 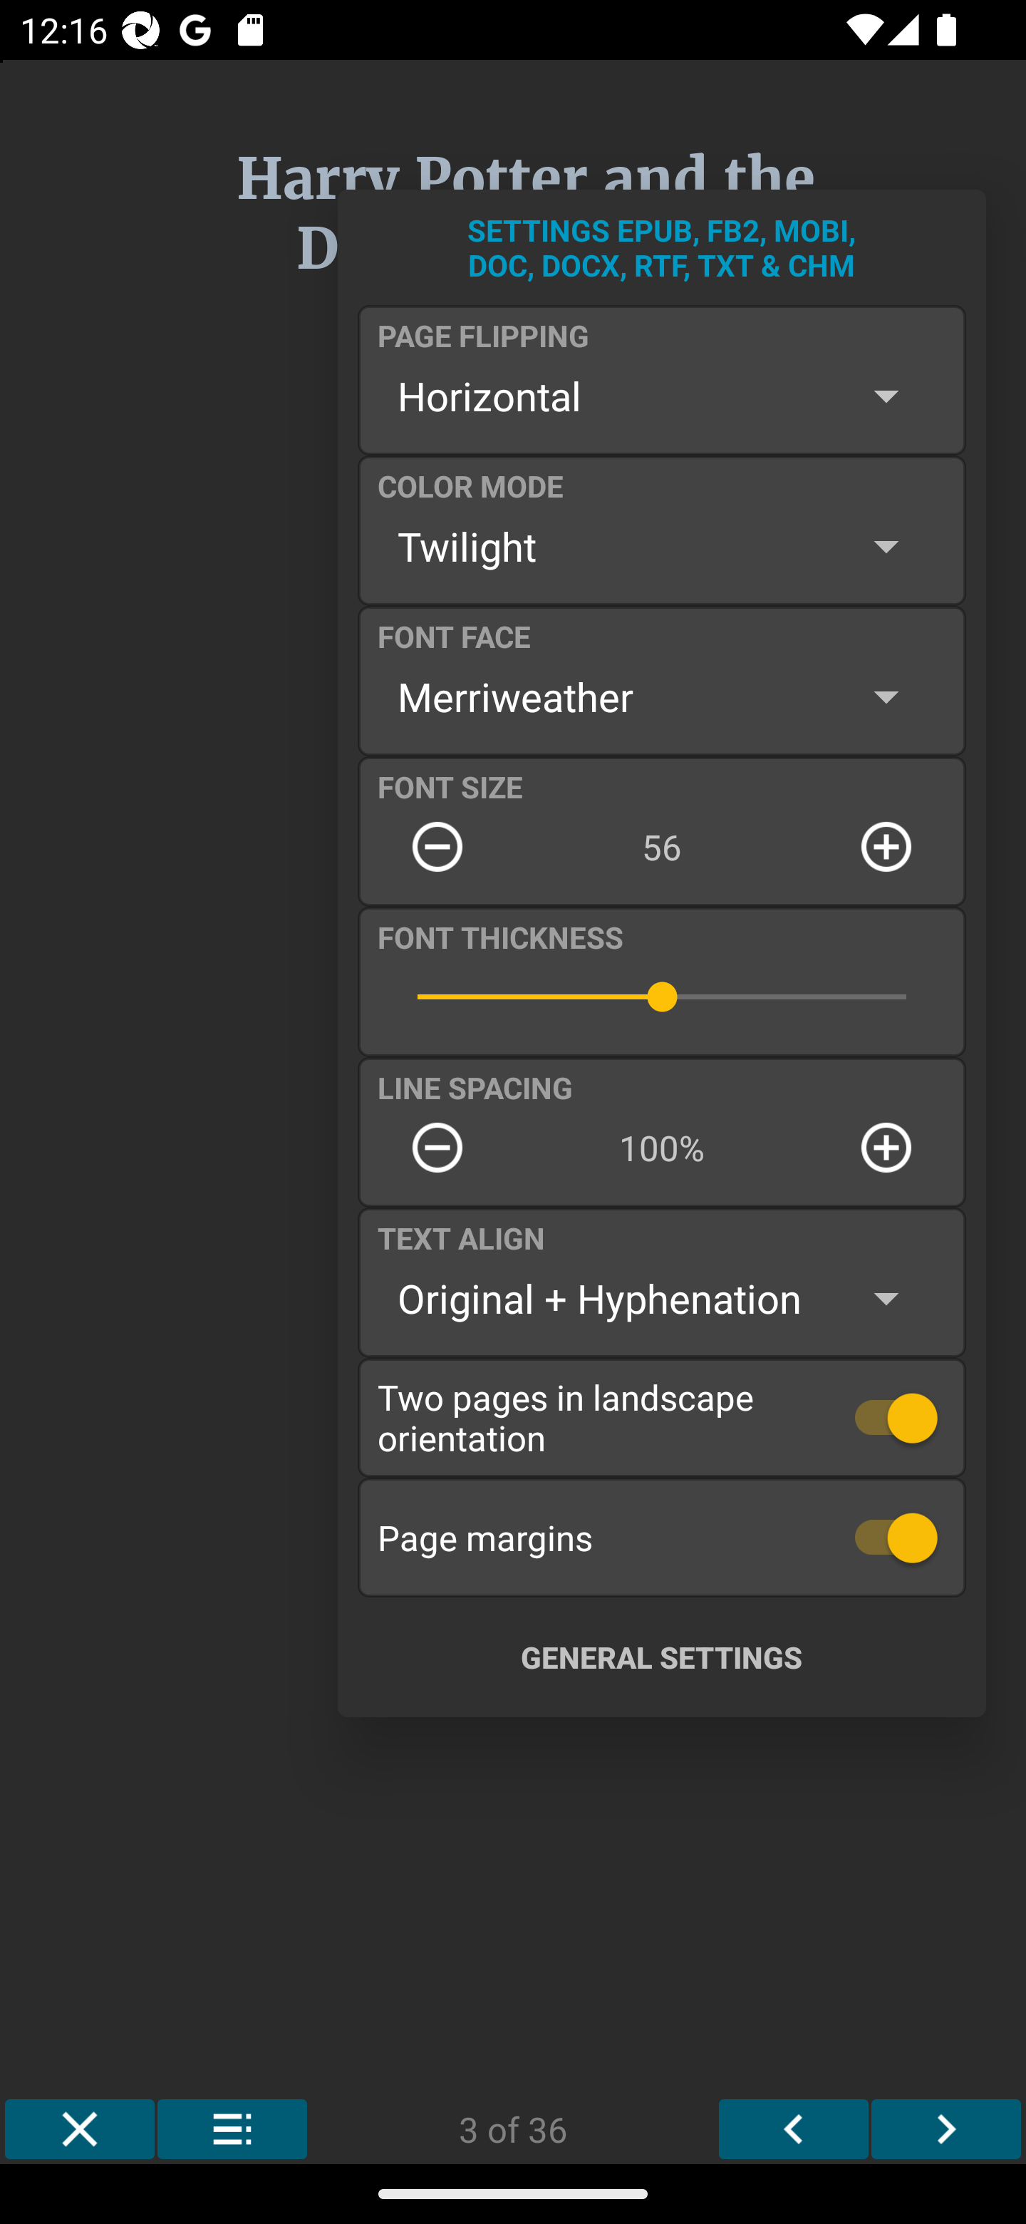 What do you see at coordinates (661, 546) in the screenshot?
I see `Twilight` at bounding box center [661, 546].